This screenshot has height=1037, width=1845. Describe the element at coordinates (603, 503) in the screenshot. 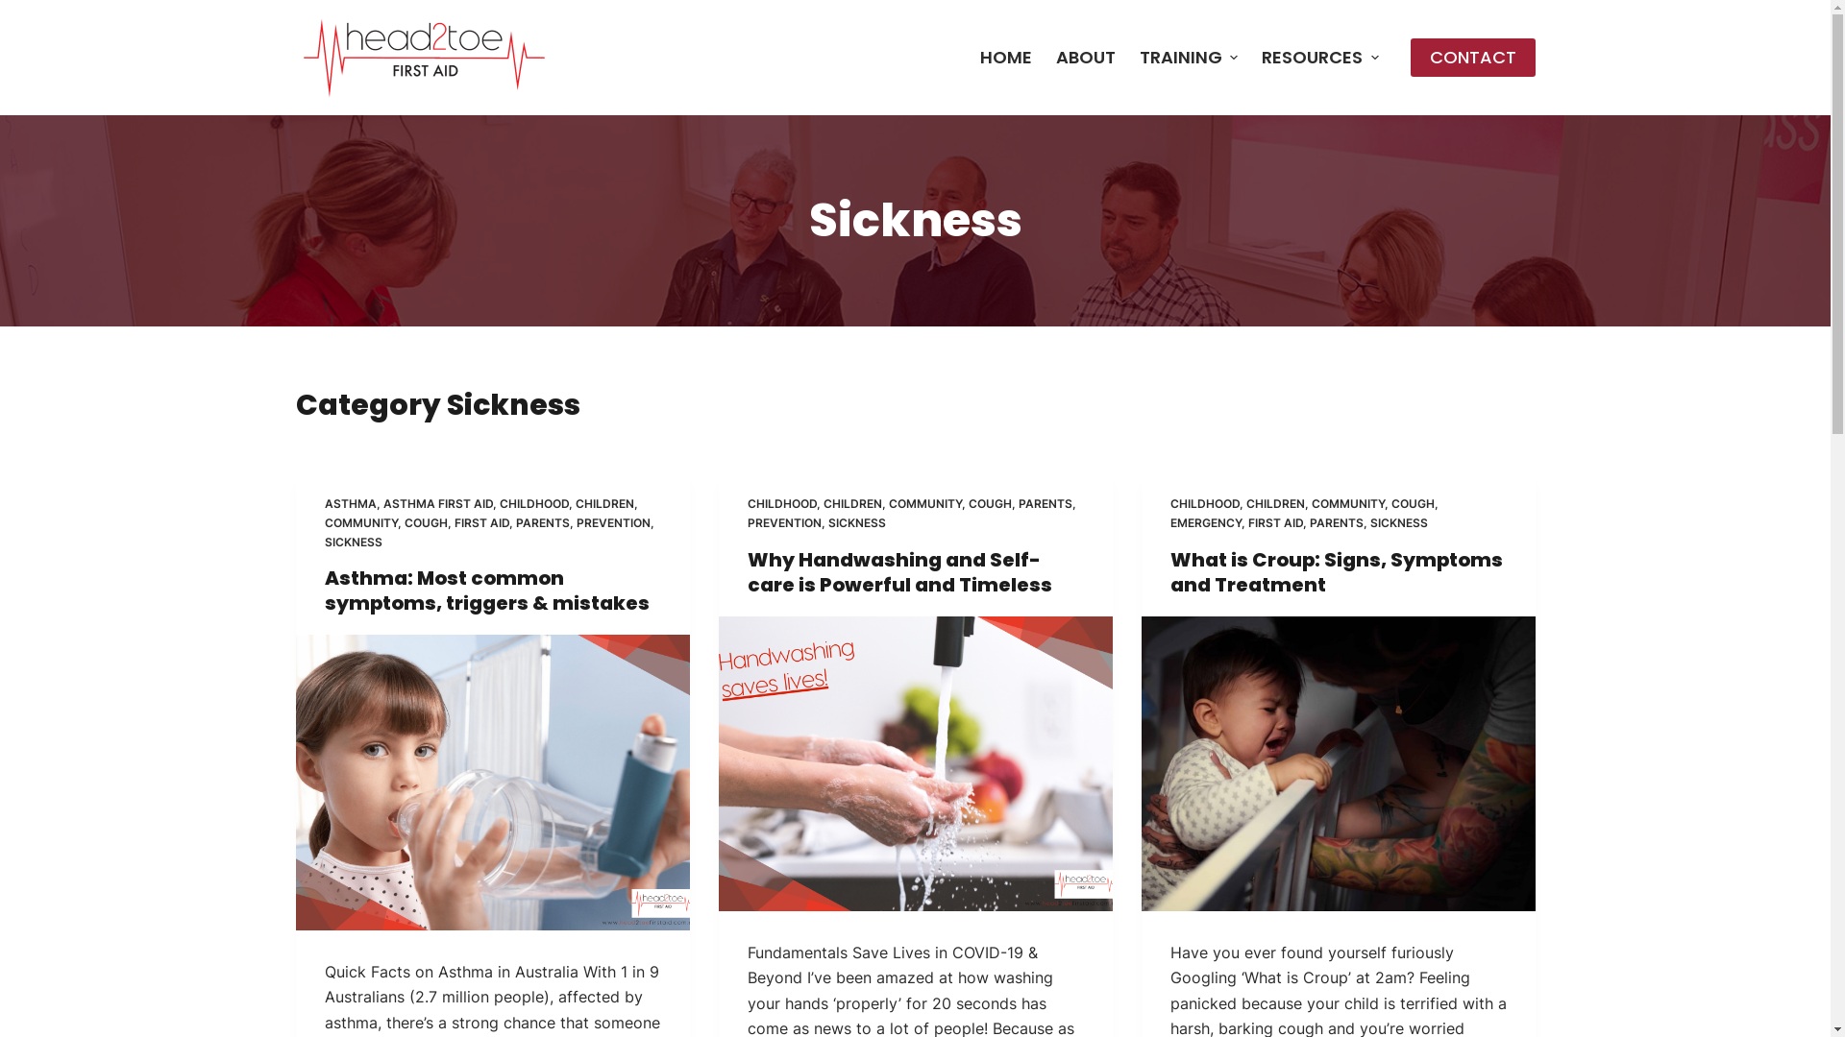

I see `CHILDREN` at that location.